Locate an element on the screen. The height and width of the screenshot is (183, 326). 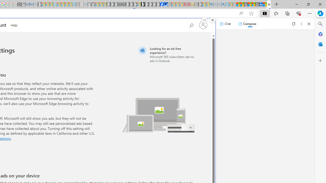
MSN - Sleeping is located at coordinates (200, 5).